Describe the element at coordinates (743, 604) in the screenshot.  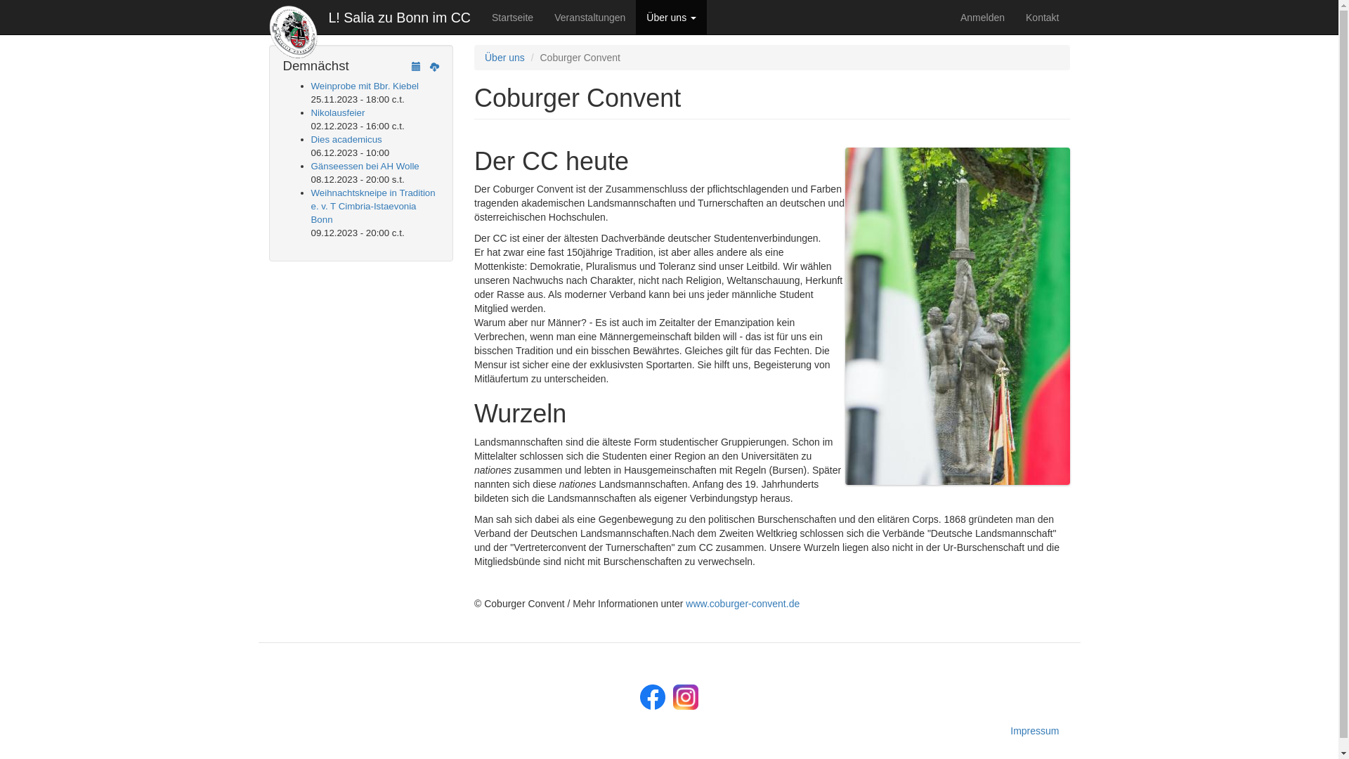
I see `www.coburger-convent.de` at that location.